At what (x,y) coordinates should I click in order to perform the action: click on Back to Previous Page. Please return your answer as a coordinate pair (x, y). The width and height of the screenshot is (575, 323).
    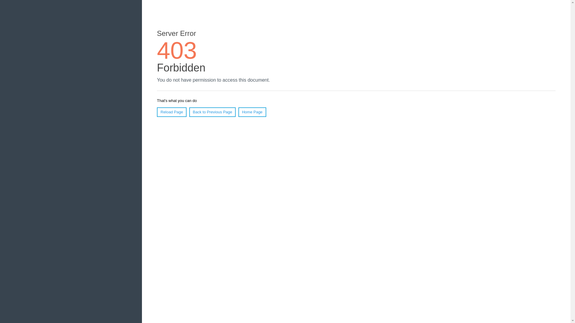
    Looking at the image, I should click on (212, 112).